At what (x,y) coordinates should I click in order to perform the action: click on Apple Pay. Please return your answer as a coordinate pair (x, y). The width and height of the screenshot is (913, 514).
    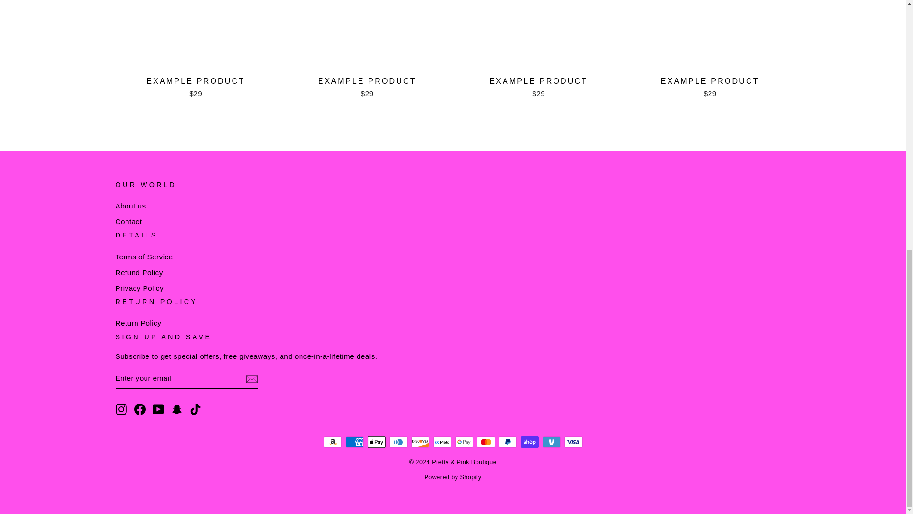
    Looking at the image, I should click on (376, 442).